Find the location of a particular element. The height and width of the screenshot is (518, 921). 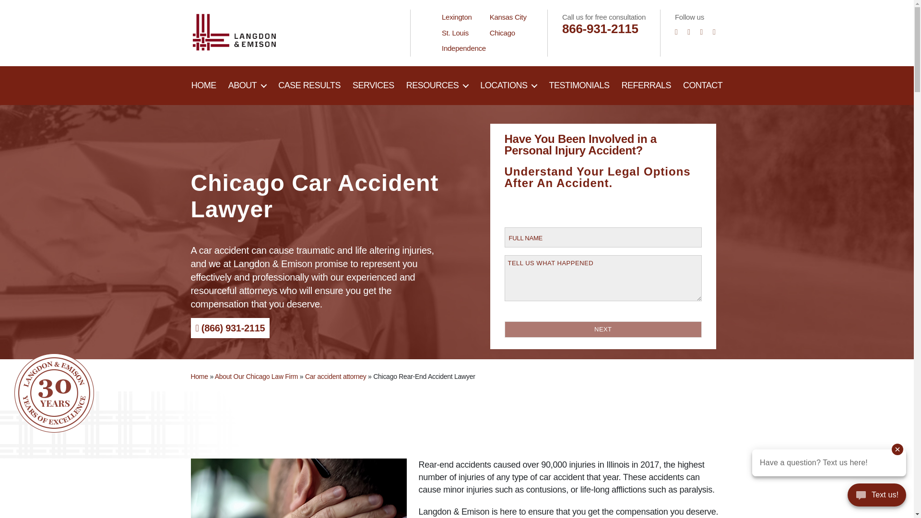

LOCATIONS is located at coordinates (508, 86).